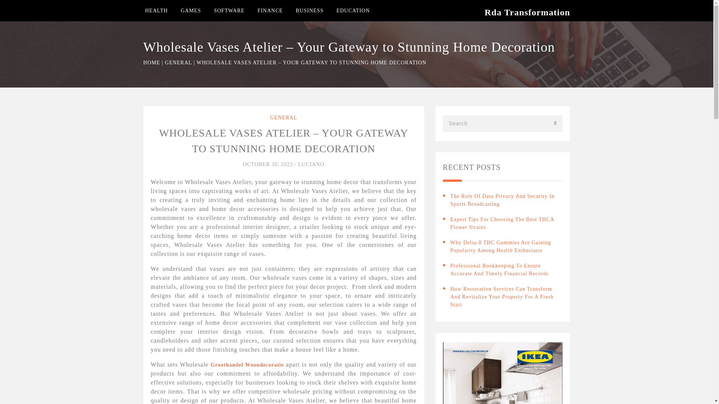  What do you see at coordinates (283, 117) in the screenshot?
I see `GENERAL` at bounding box center [283, 117].